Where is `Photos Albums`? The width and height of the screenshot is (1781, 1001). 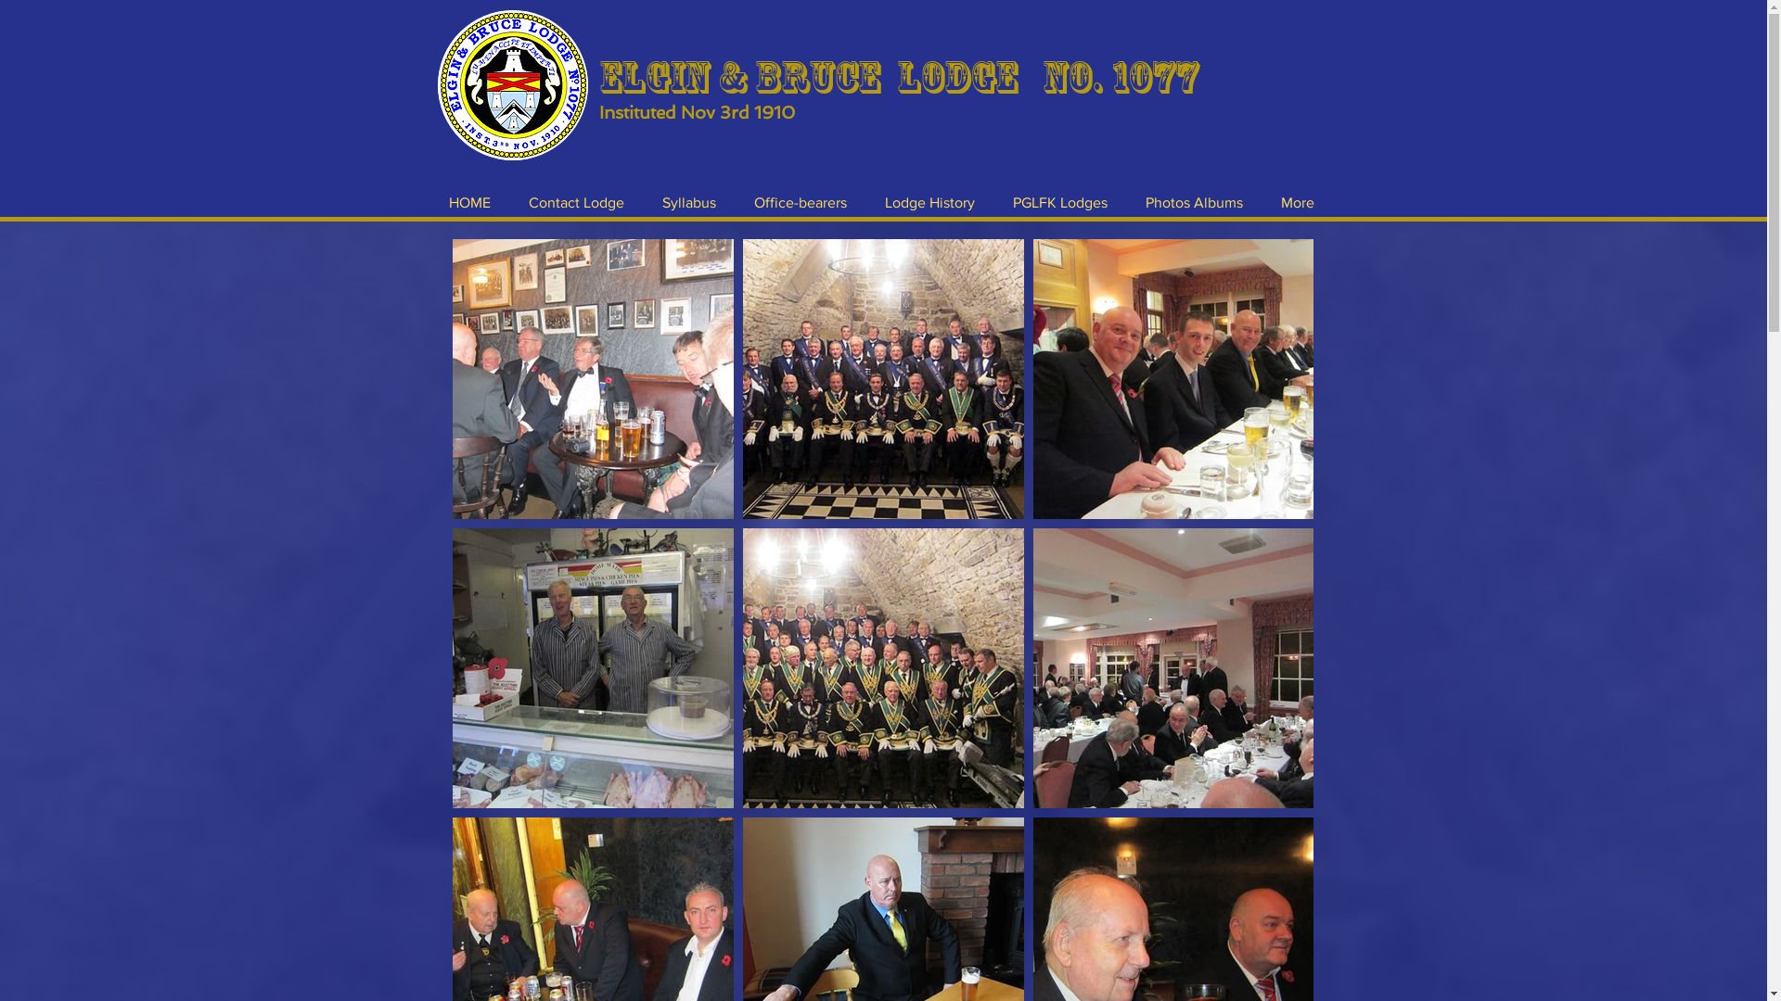
Photos Albums is located at coordinates (1194, 203).